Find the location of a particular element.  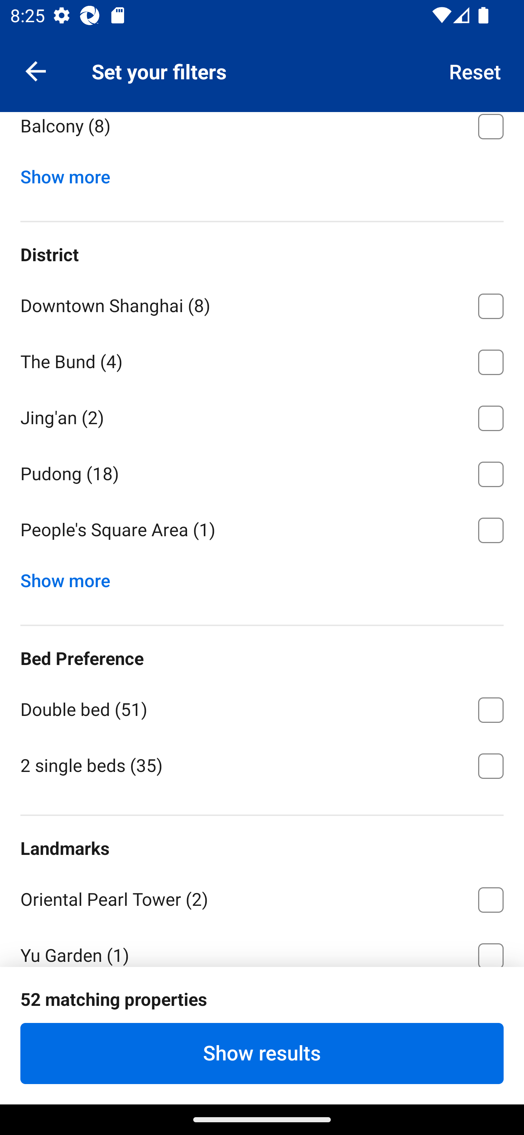

Show results is located at coordinates (262, 1053).